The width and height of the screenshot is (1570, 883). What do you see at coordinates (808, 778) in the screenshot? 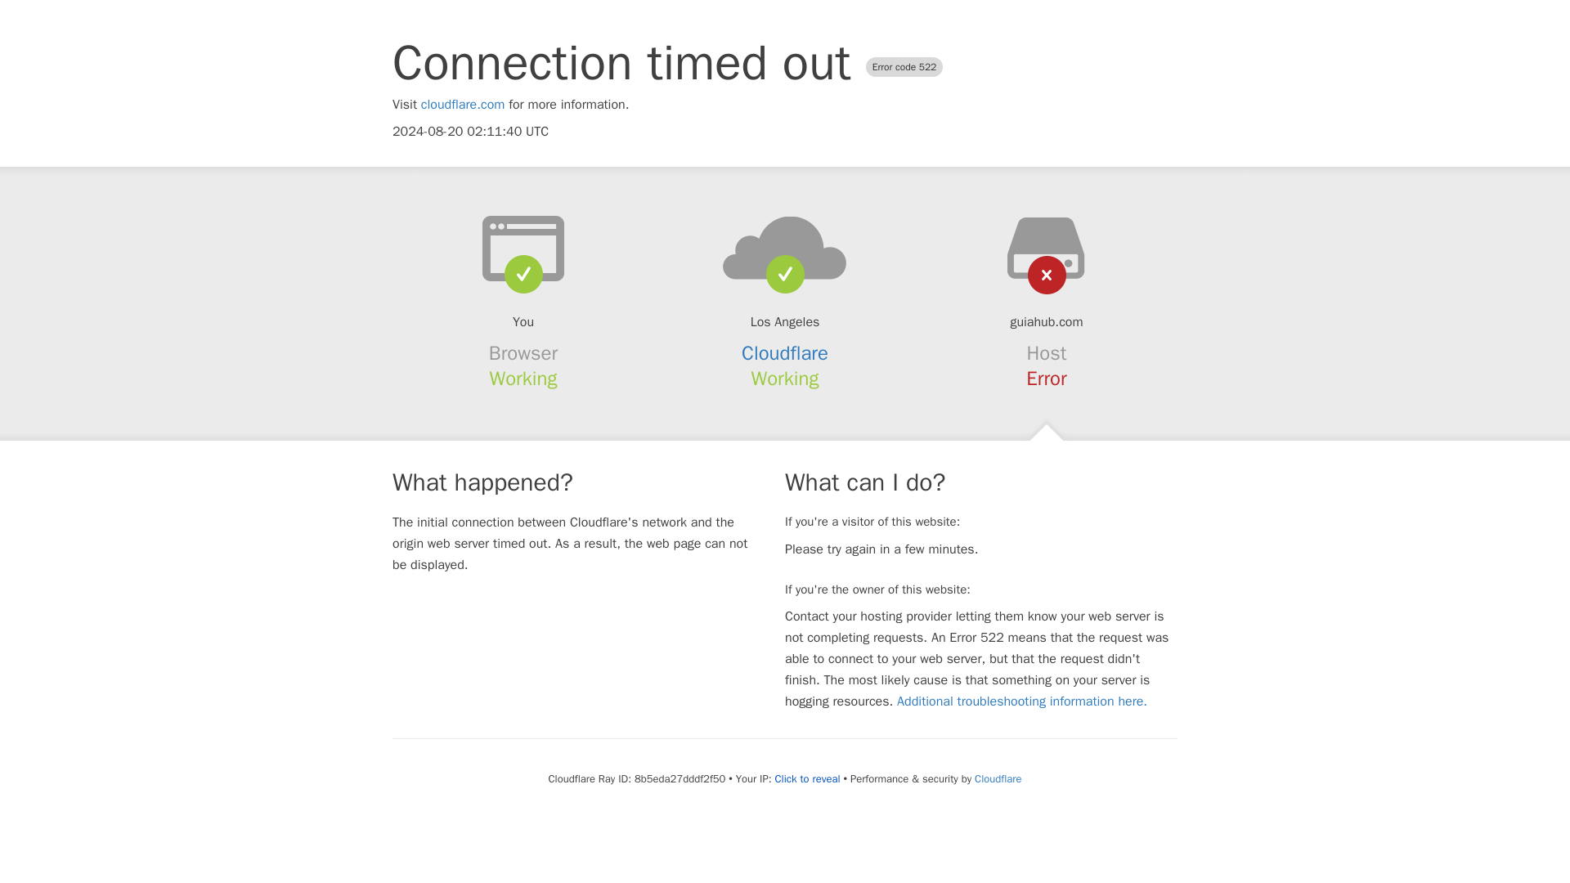
I see `Click to reveal` at bounding box center [808, 778].